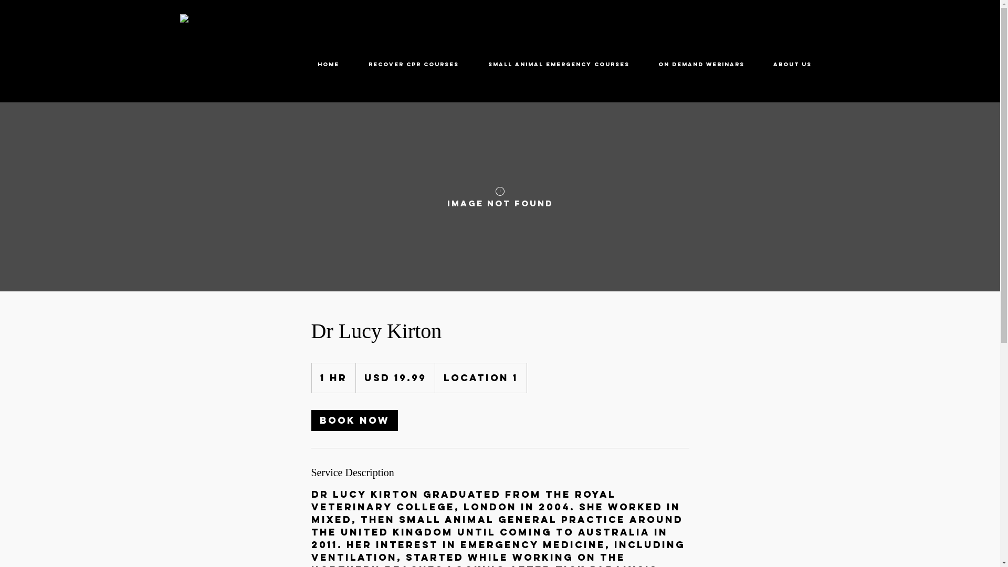  Describe the element at coordinates (328, 64) in the screenshot. I see `Home` at that location.